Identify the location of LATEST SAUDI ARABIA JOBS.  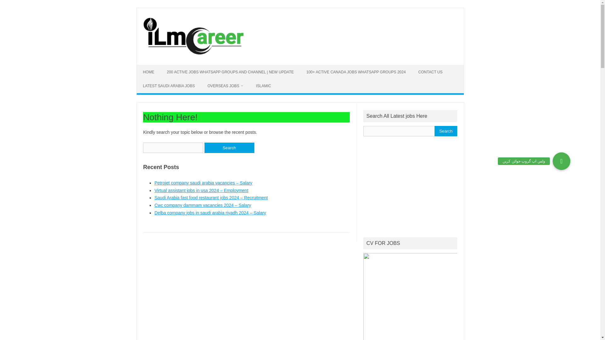
(169, 86).